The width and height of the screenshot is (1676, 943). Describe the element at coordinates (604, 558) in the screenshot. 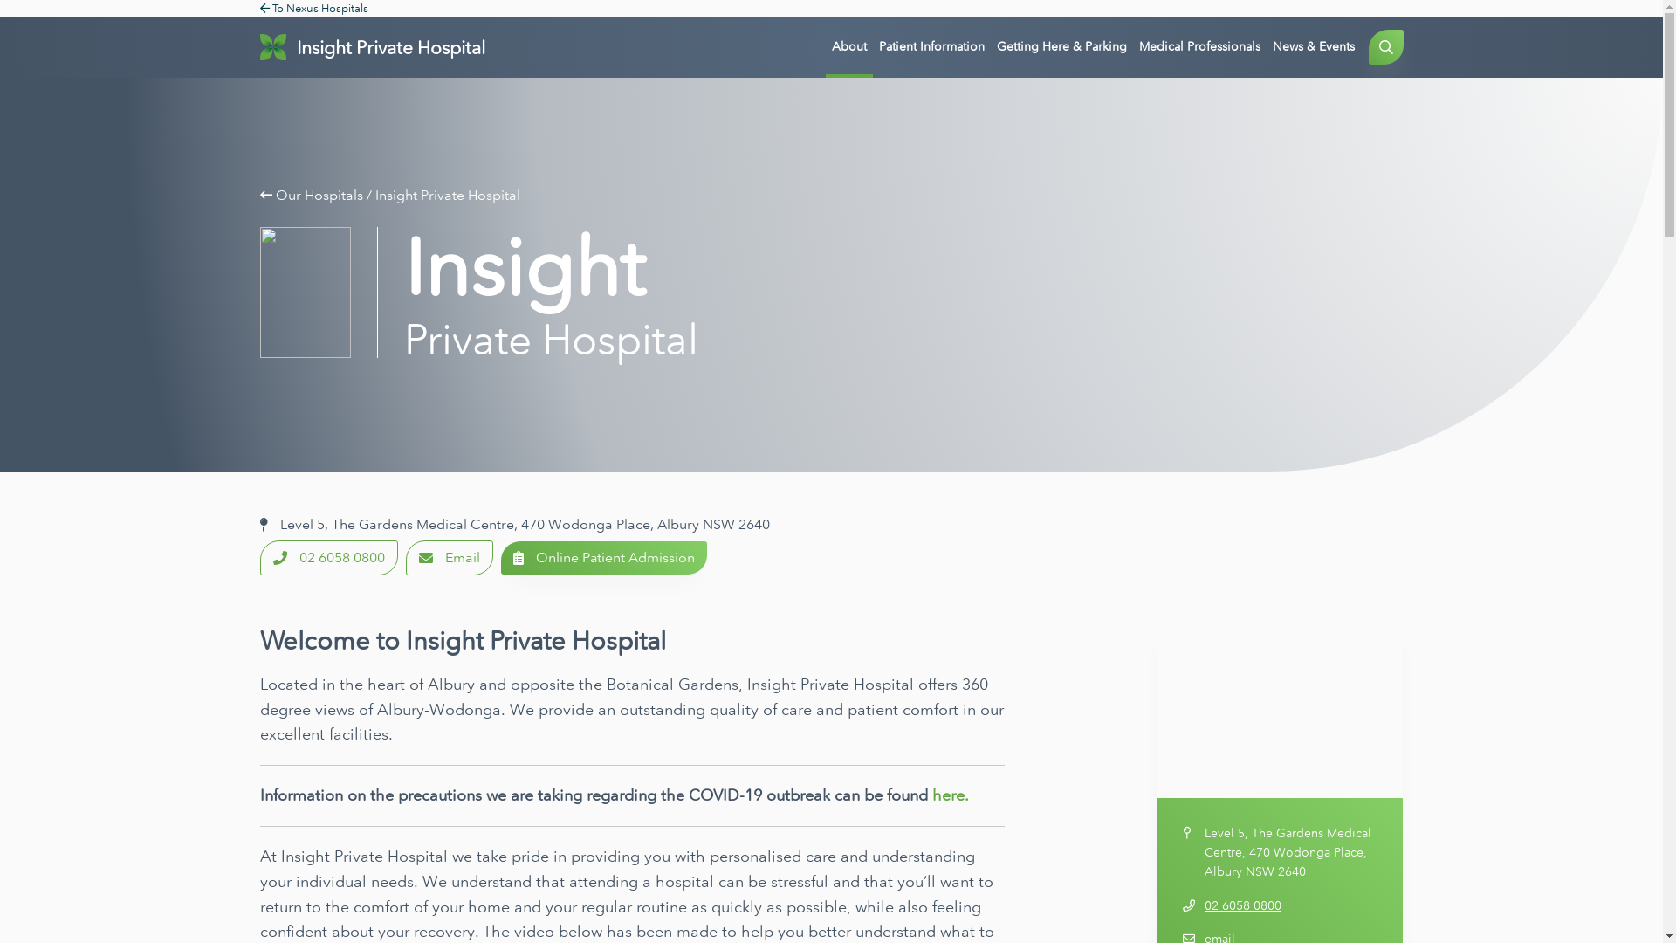

I see `Online Patient Admission` at that location.